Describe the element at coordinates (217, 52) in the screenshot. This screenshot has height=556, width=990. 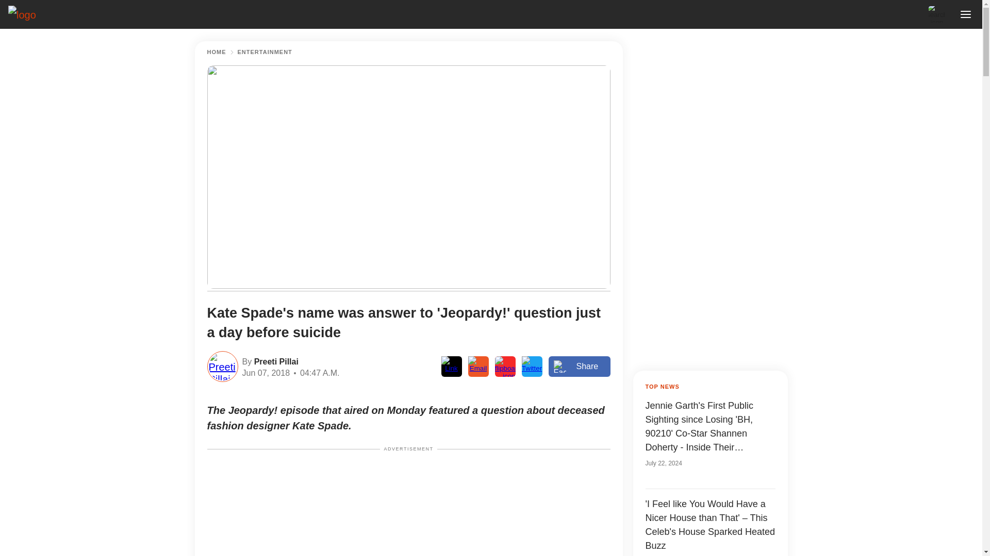
I see `HOME` at that location.